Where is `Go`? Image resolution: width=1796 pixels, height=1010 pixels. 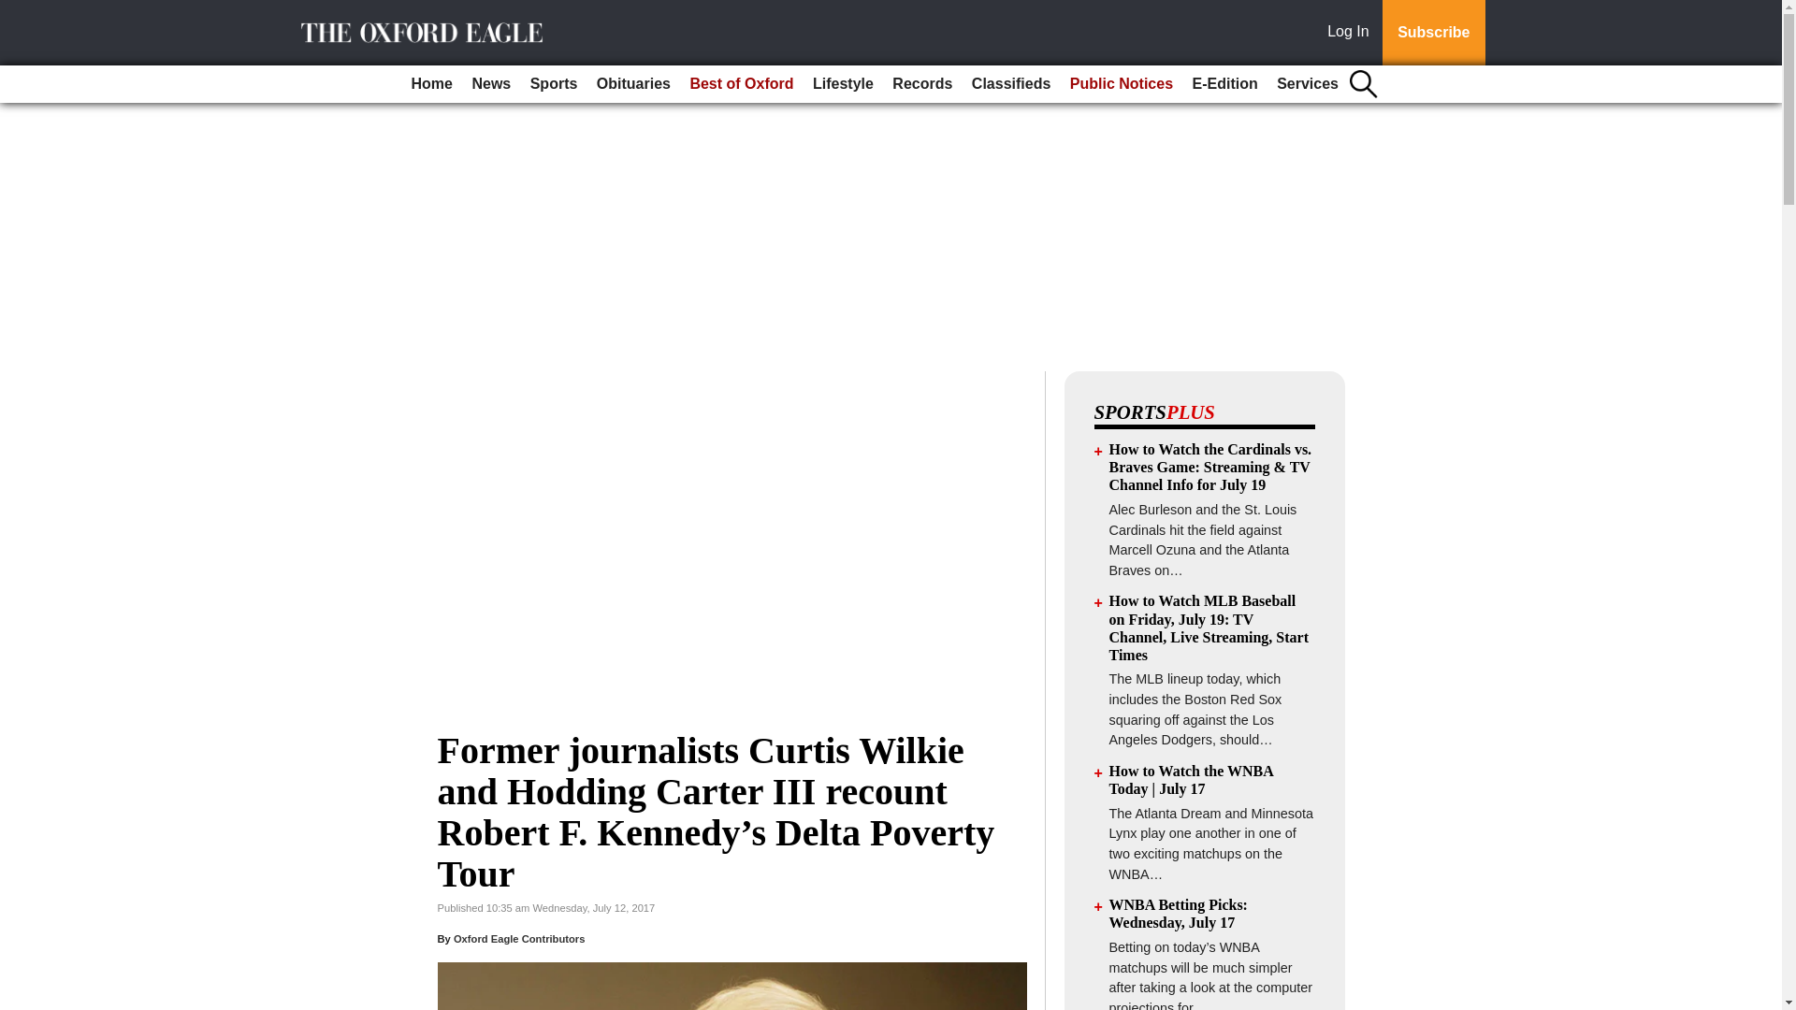
Go is located at coordinates (17, 11).